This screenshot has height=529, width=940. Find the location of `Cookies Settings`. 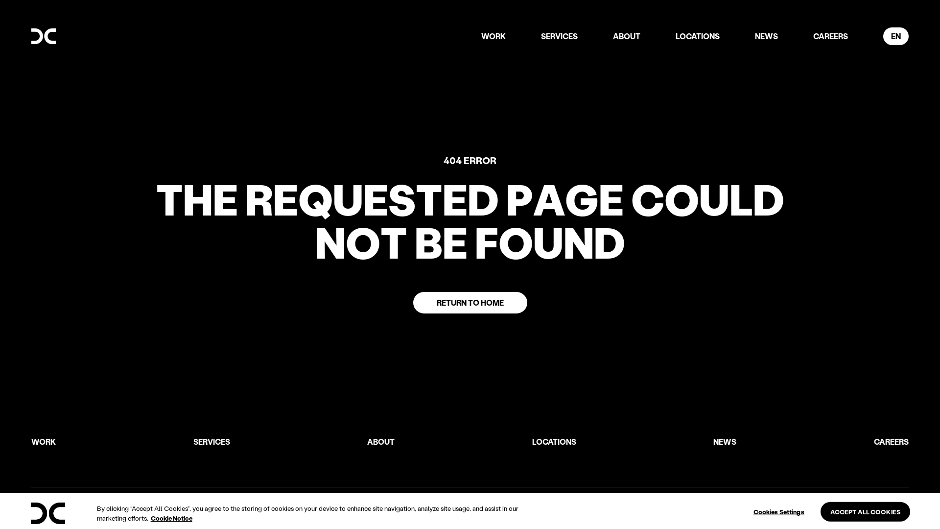

Cookies Settings is located at coordinates (779, 512).